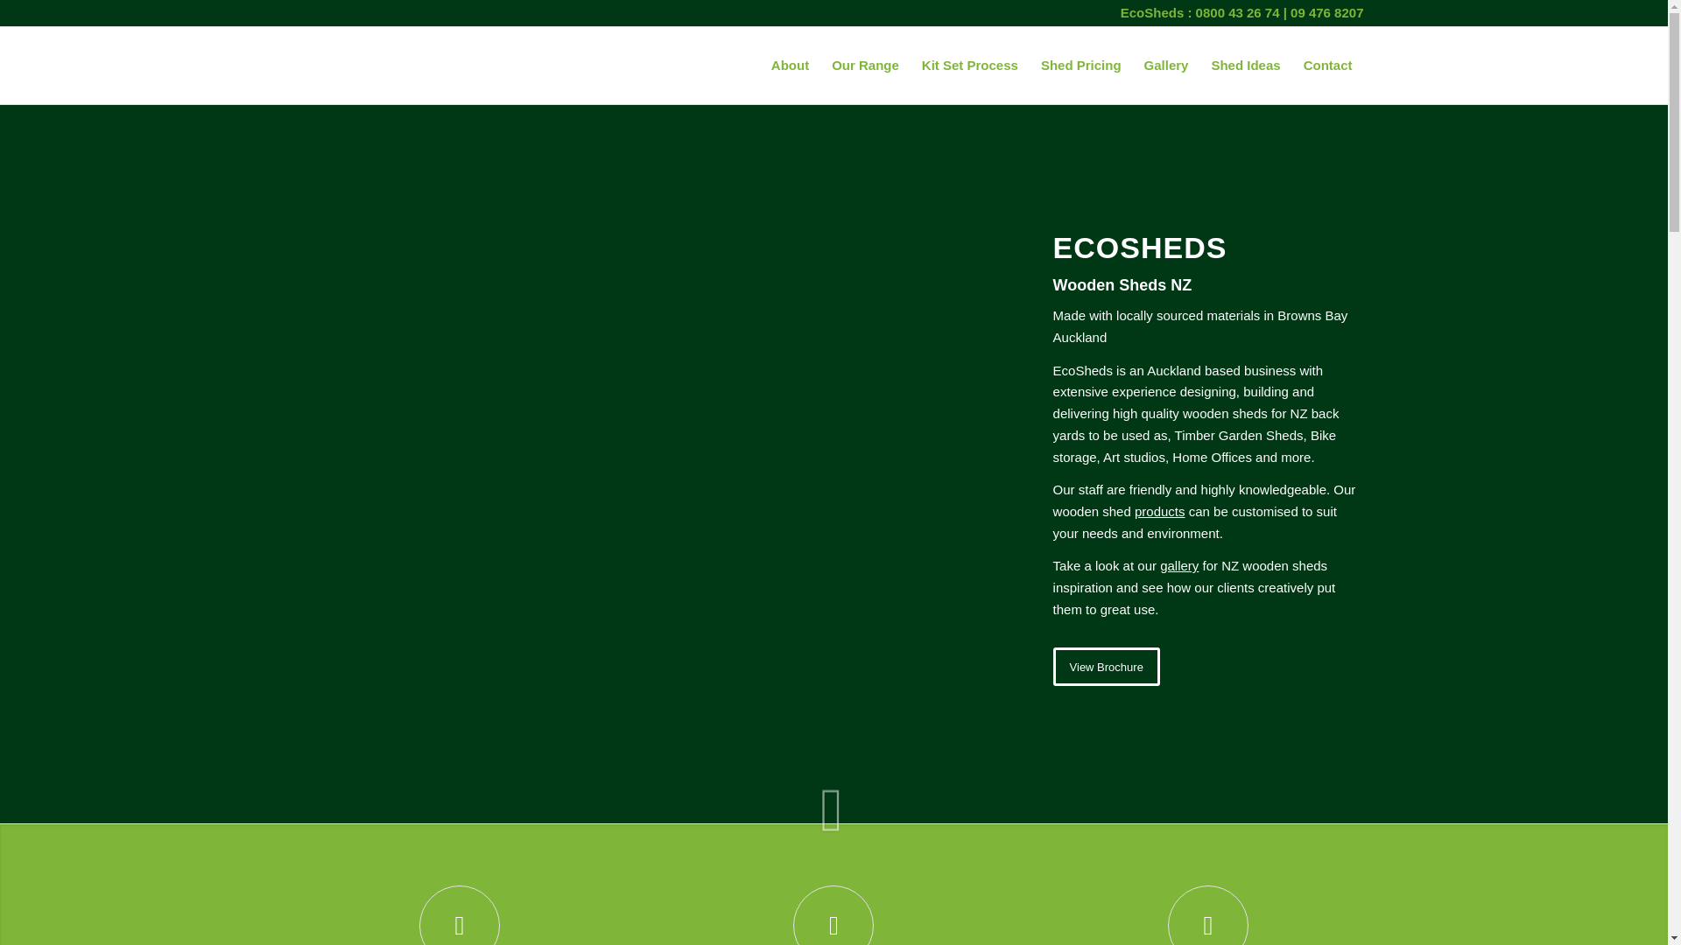  Describe the element at coordinates (1080, 65) in the screenshot. I see `Garden Shed Prices NZ` at that location.